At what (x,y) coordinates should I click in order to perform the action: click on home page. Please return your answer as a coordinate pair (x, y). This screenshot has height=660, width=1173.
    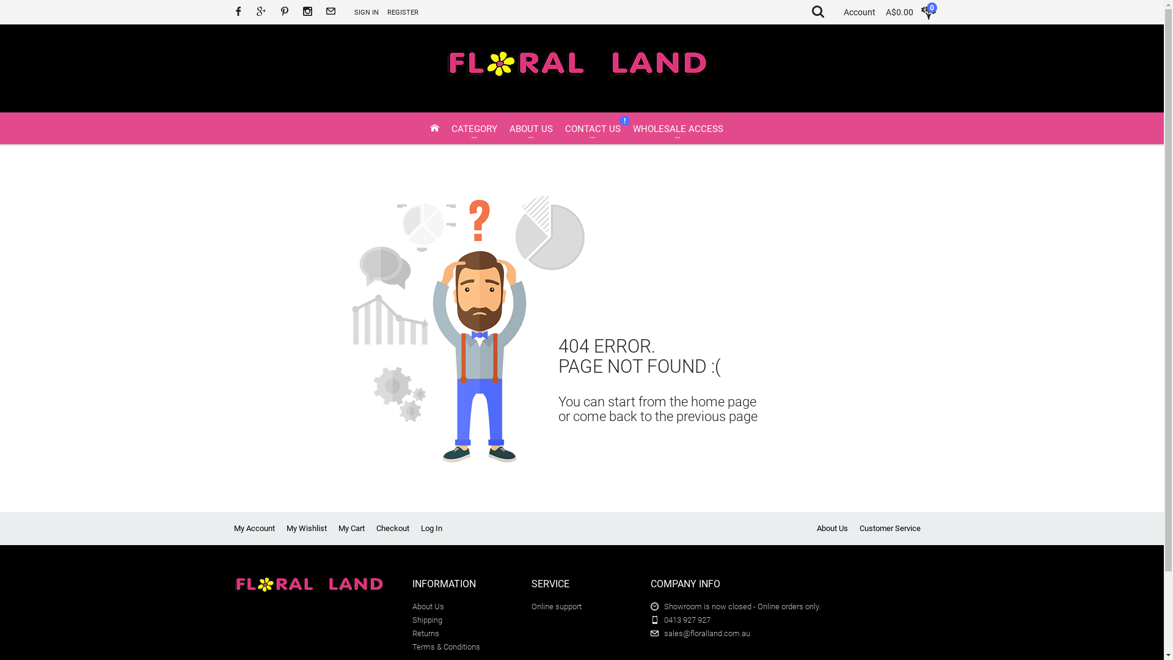
    Looking at the image, I should click on (723, 402).